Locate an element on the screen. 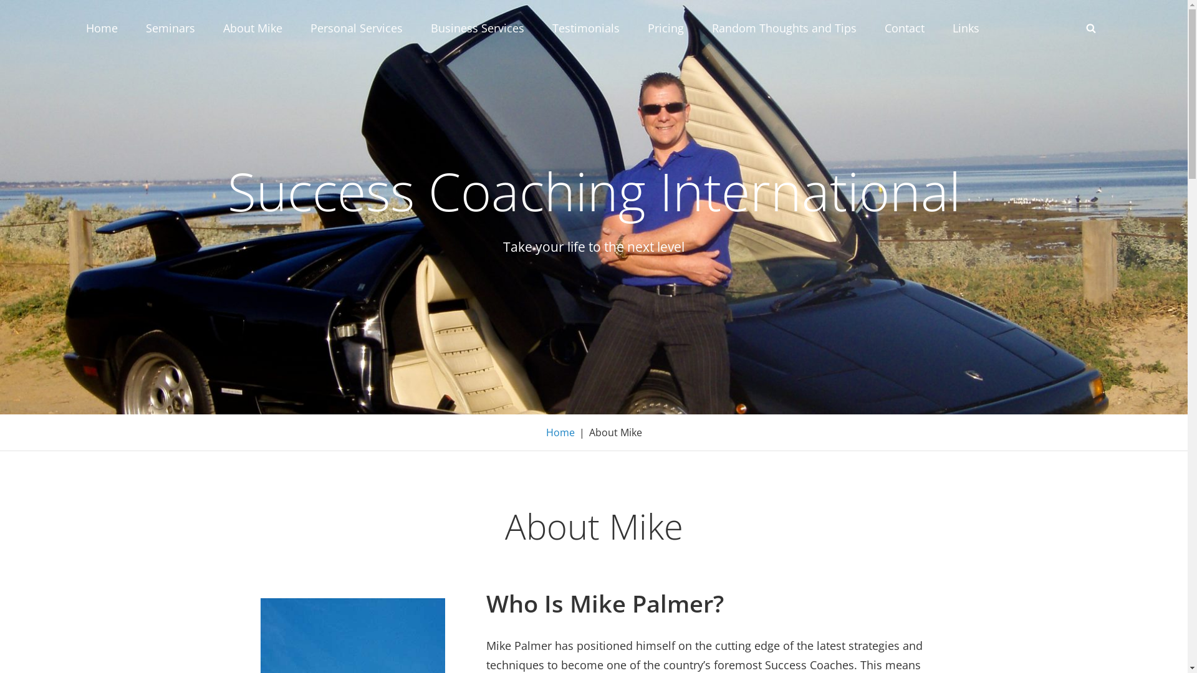 This screenshot has height=673, width=1197. Testimonials is located at coordinates (586, 28).